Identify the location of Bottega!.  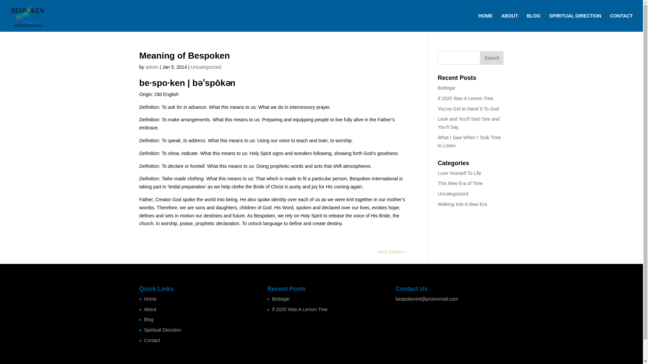
(447, 88).